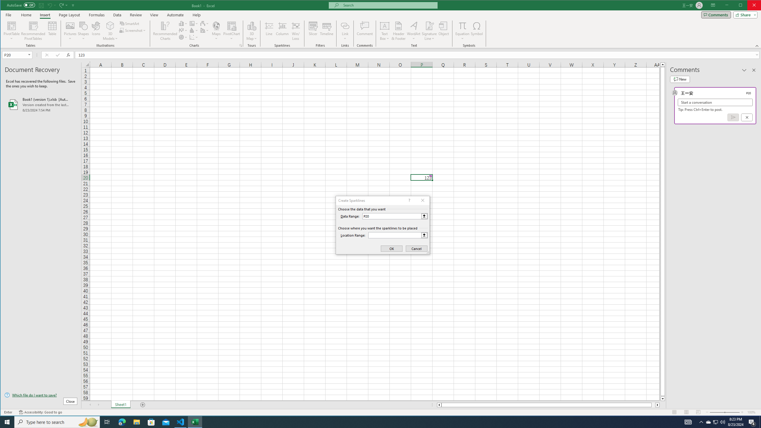  What do you see at coordinates (715, 102) in the screenshot?
I see `Start a conversation` at bounding box center [715, 102].